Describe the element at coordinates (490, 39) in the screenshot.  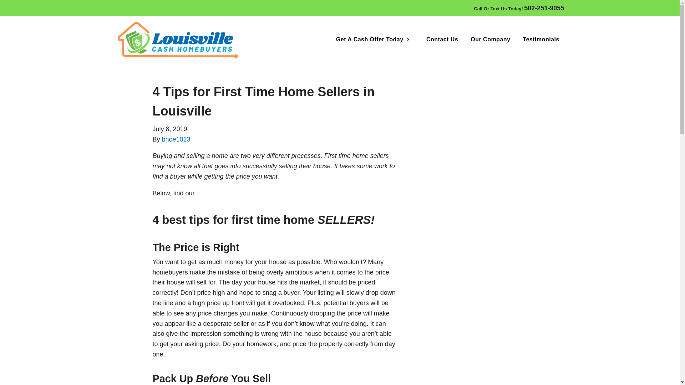
I see `Testimonials` at that location.